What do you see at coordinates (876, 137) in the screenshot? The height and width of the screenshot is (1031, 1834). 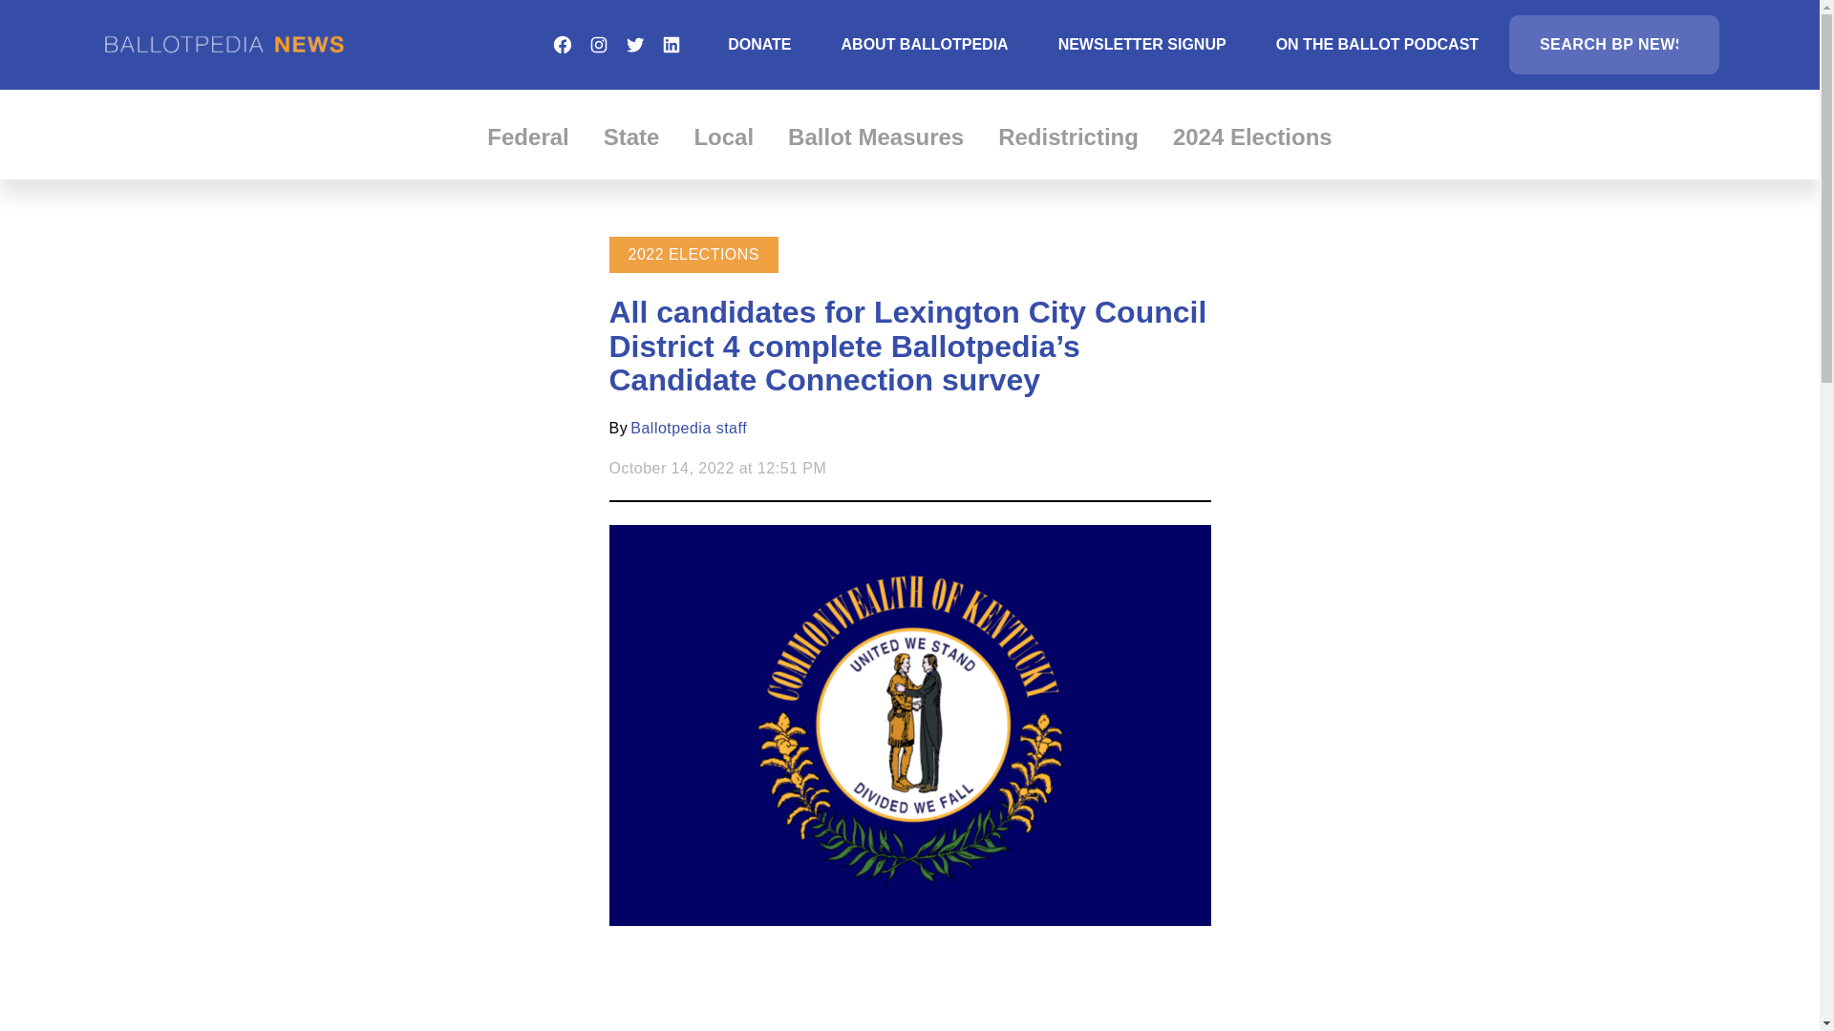 I see `Ballot Measures` at bounding box center [876, 137].